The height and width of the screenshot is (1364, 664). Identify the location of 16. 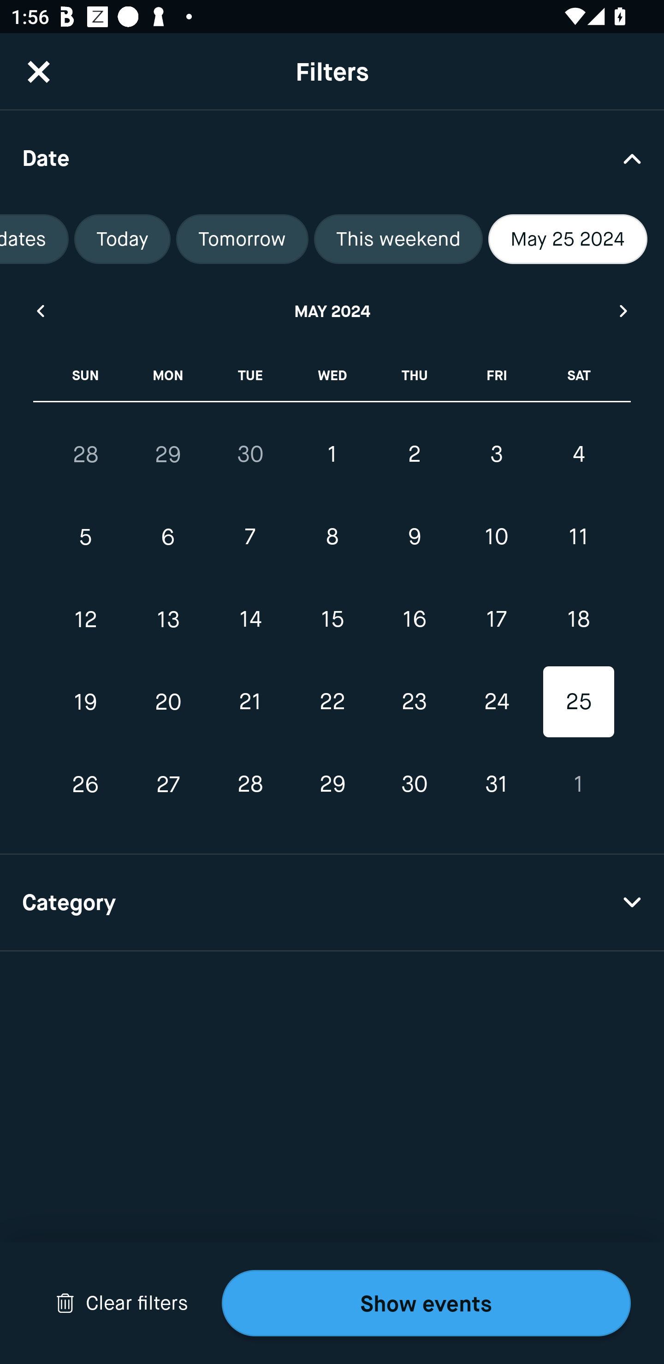
(414, 619).